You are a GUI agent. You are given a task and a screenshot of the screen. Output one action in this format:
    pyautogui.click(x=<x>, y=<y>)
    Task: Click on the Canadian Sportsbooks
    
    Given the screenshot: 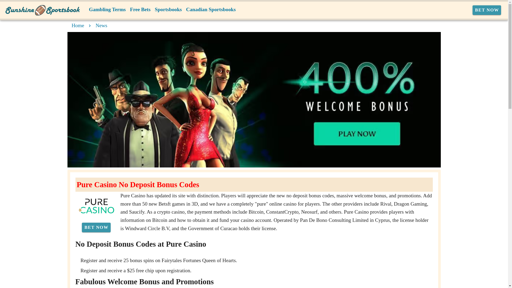 What is the action you would take?
    pyautogui.click(x=211, y=10)
    